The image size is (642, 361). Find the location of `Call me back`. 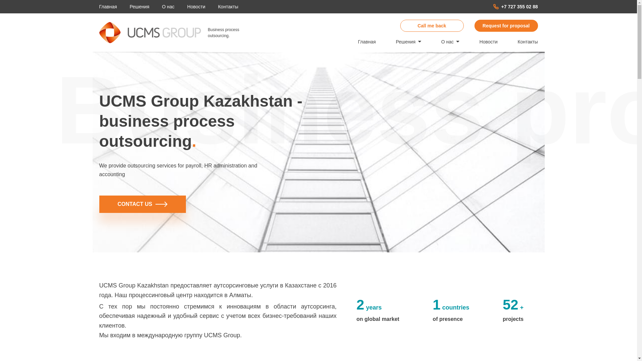

Call me back is located at coordinates (432, 26).